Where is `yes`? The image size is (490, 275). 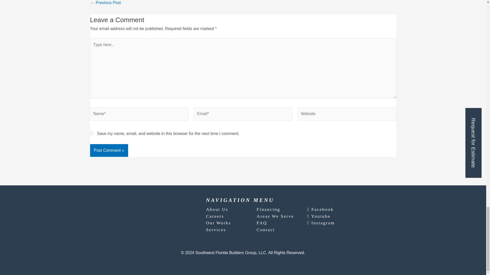
yes is located at coordinates (91, 133).